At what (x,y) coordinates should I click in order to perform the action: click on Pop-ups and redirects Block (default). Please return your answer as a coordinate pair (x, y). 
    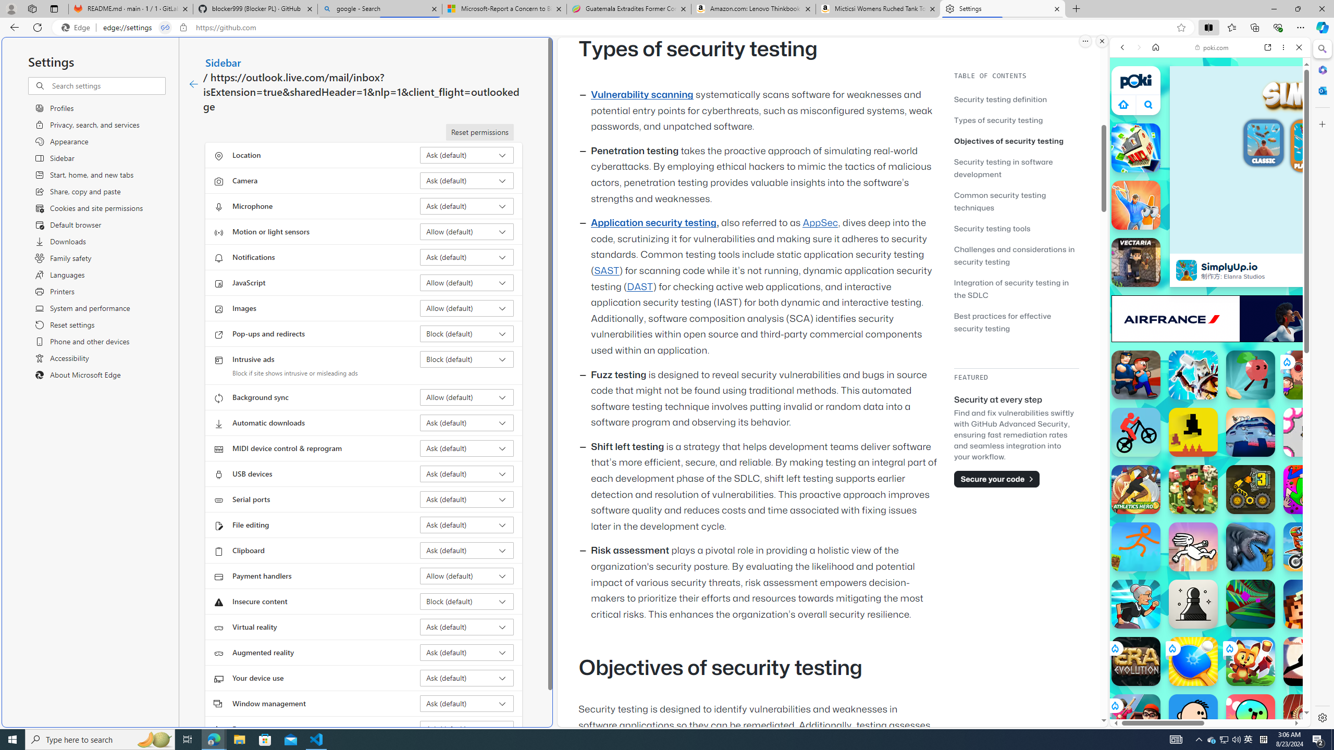
    Looking at the image, I should click on (467, 333).